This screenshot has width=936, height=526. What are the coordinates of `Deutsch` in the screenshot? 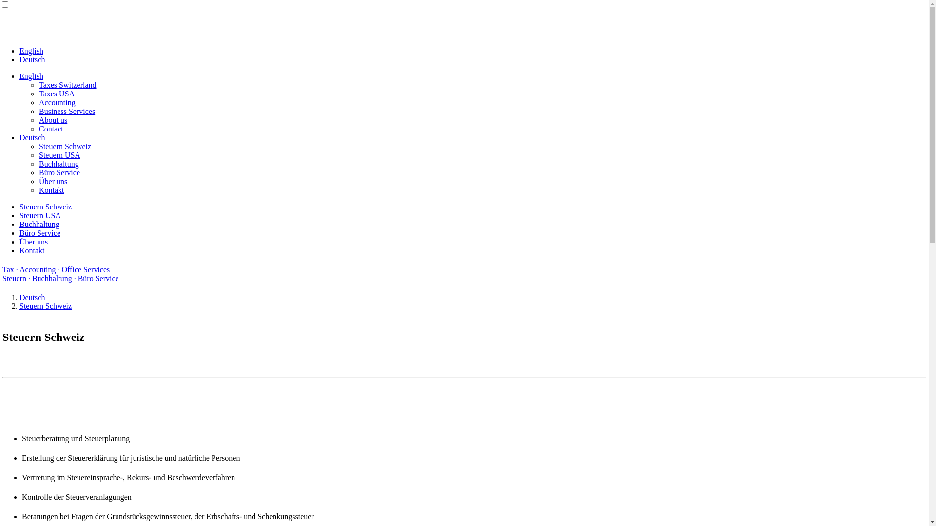 It's located at (32, 297).